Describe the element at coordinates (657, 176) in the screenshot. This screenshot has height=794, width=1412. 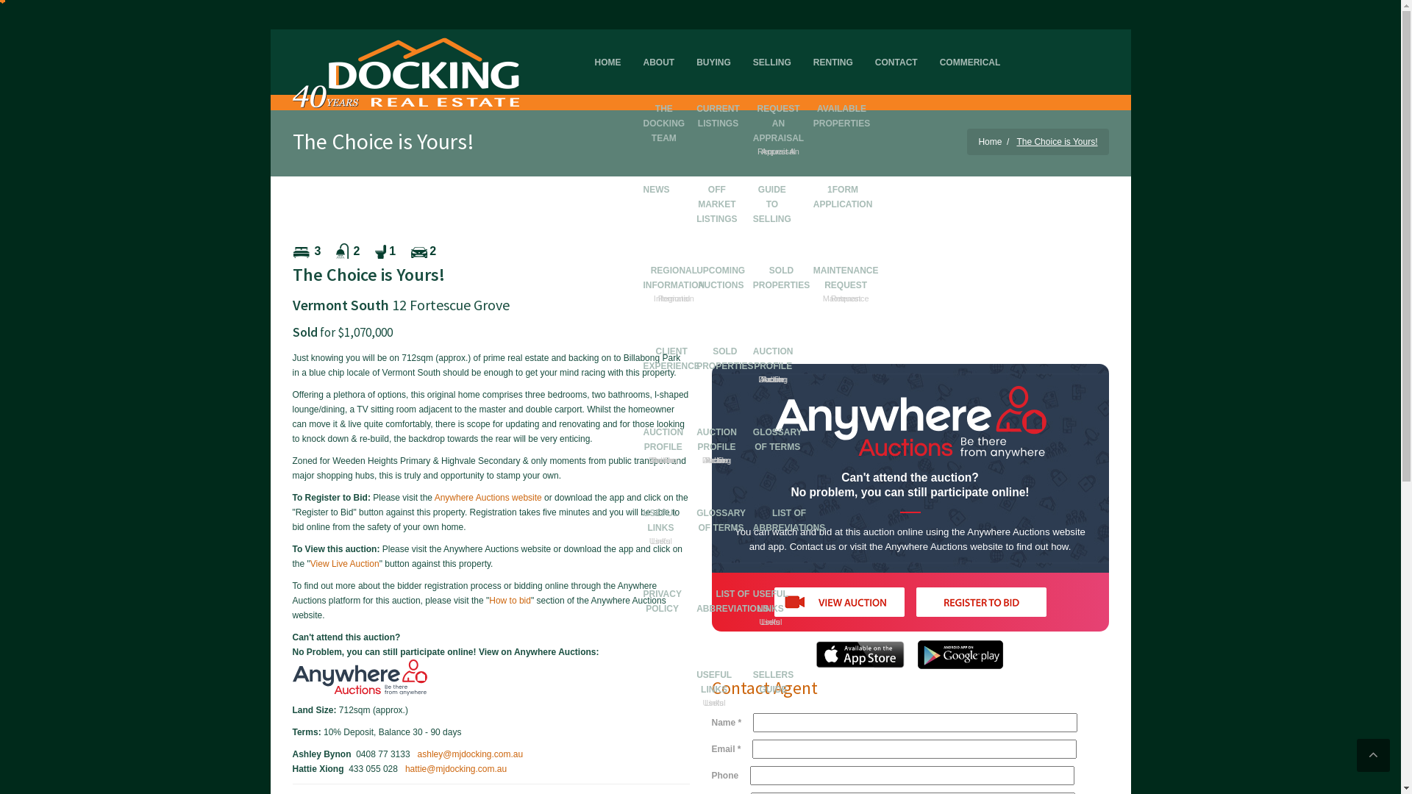
I see `NEWS` at that location.